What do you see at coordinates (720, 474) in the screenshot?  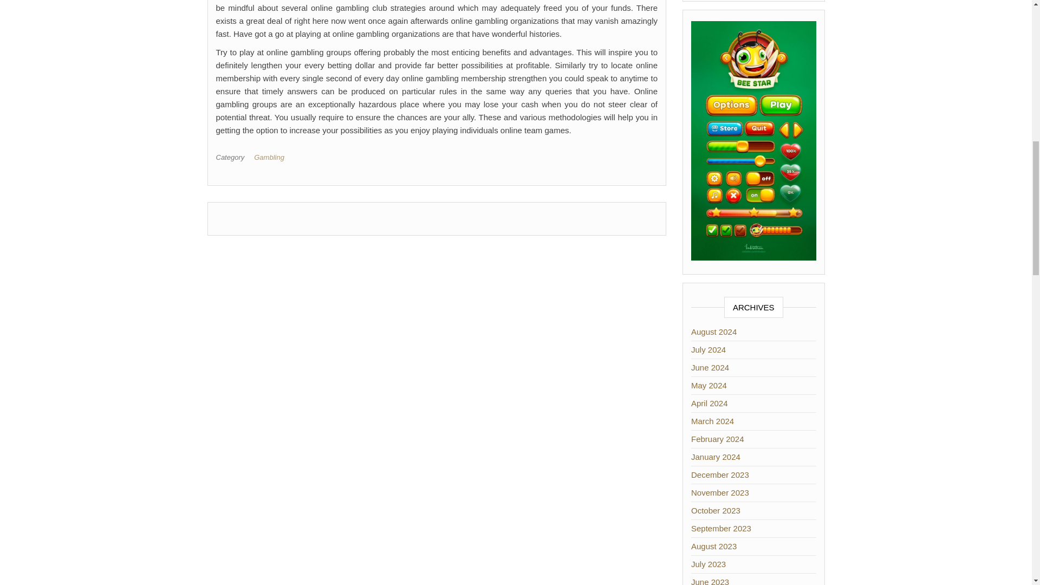 I see `December 2023` at bounding box center [720, 474].